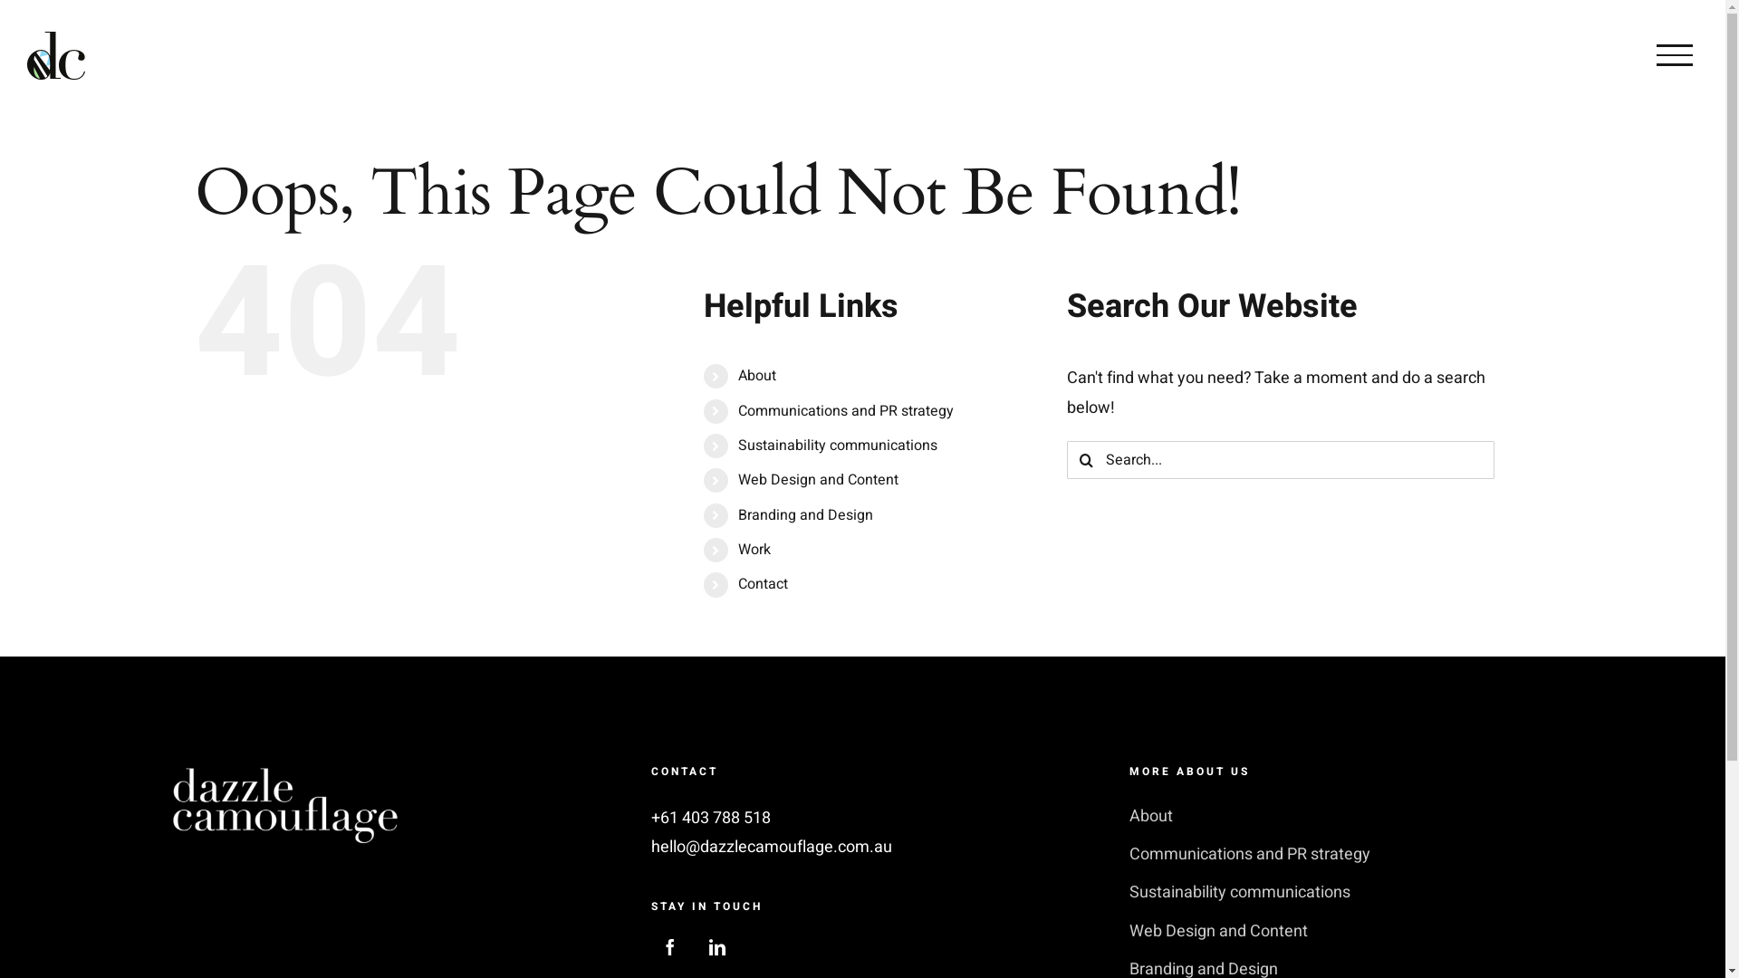 Image resolution: width=1739 pixels, height=978 pixels. What do you see at coordinates (772, 848) in the screenshot?
I see `hello@dazzlecamouflage.com.au` at bounding box center [772, 848].